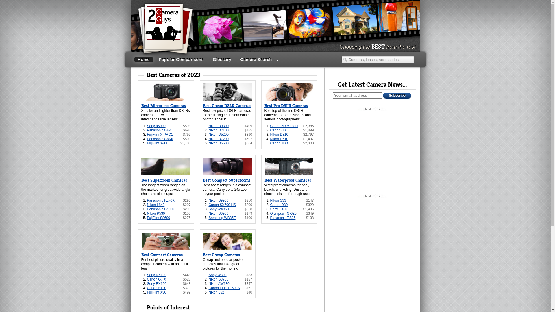 The image size is (555, 312). Describe the element at coordinates (223, 205) in the screenshot. I see `Canon SX700 HS` at that location.